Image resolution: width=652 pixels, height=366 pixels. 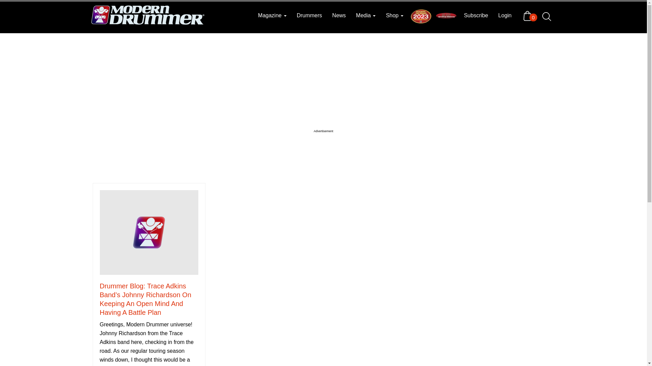 I want to click on Media, so click(x=365, y=16).